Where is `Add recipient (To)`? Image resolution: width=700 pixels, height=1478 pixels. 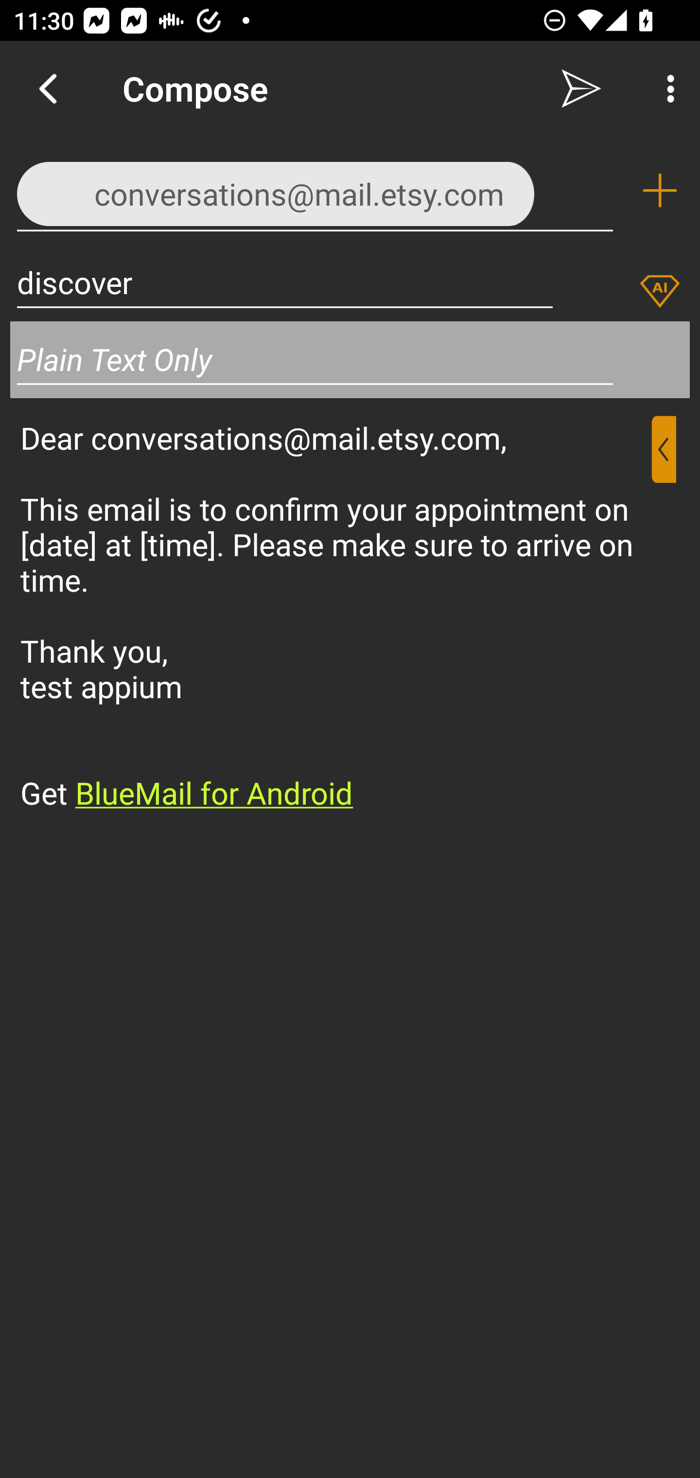 Add recipient (To) is located at coordinates (660, 191).